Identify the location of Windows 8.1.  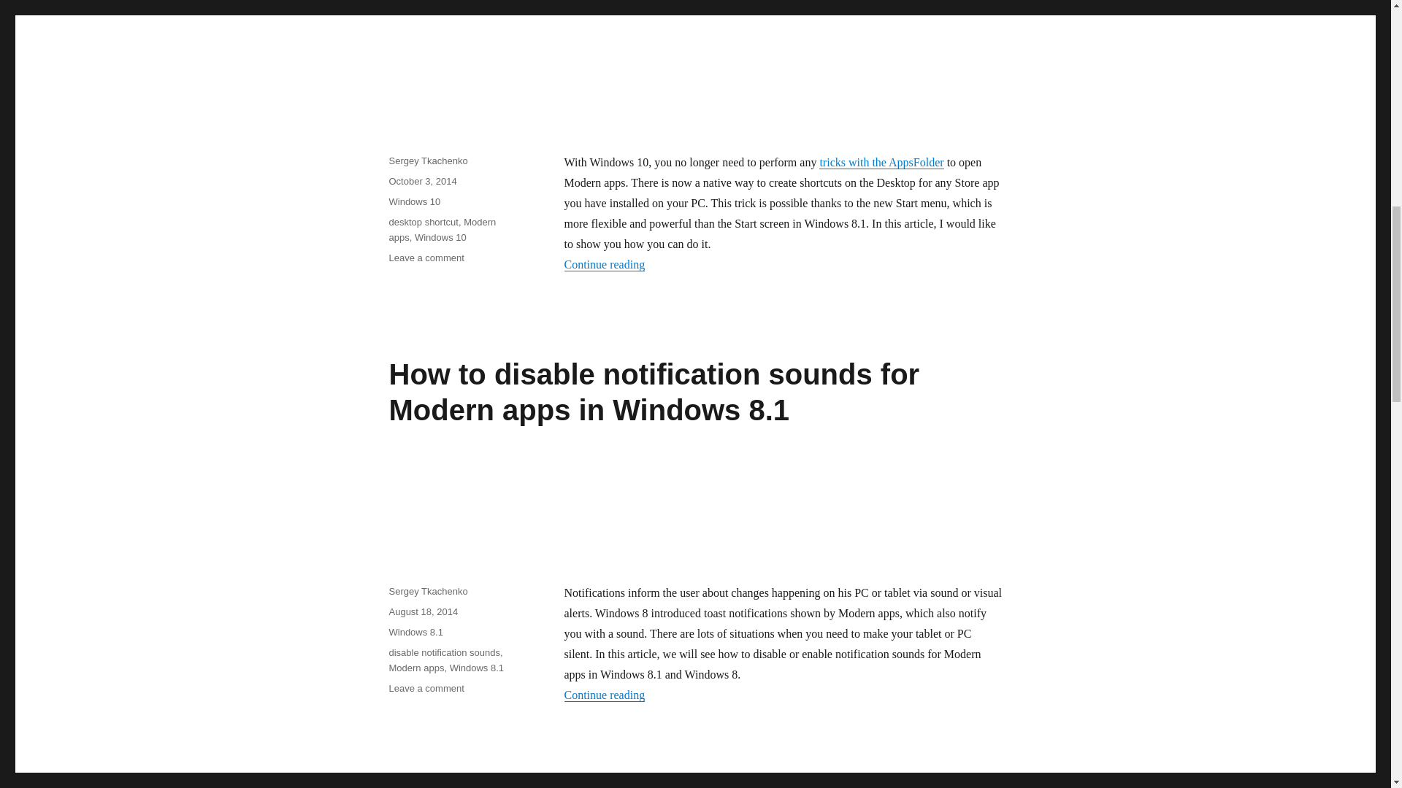
(415, 632).